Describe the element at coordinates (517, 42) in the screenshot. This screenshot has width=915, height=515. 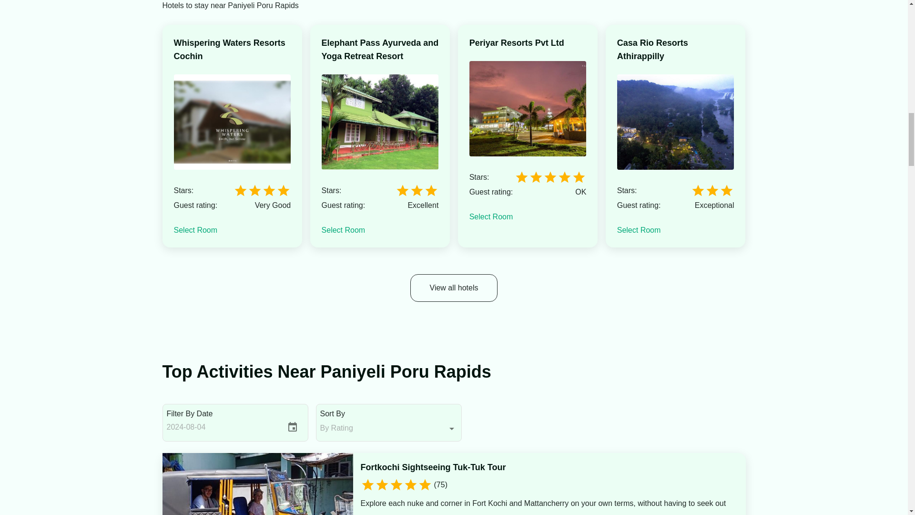
I see `Periyar Resorts Pvt Ltd` at that location.